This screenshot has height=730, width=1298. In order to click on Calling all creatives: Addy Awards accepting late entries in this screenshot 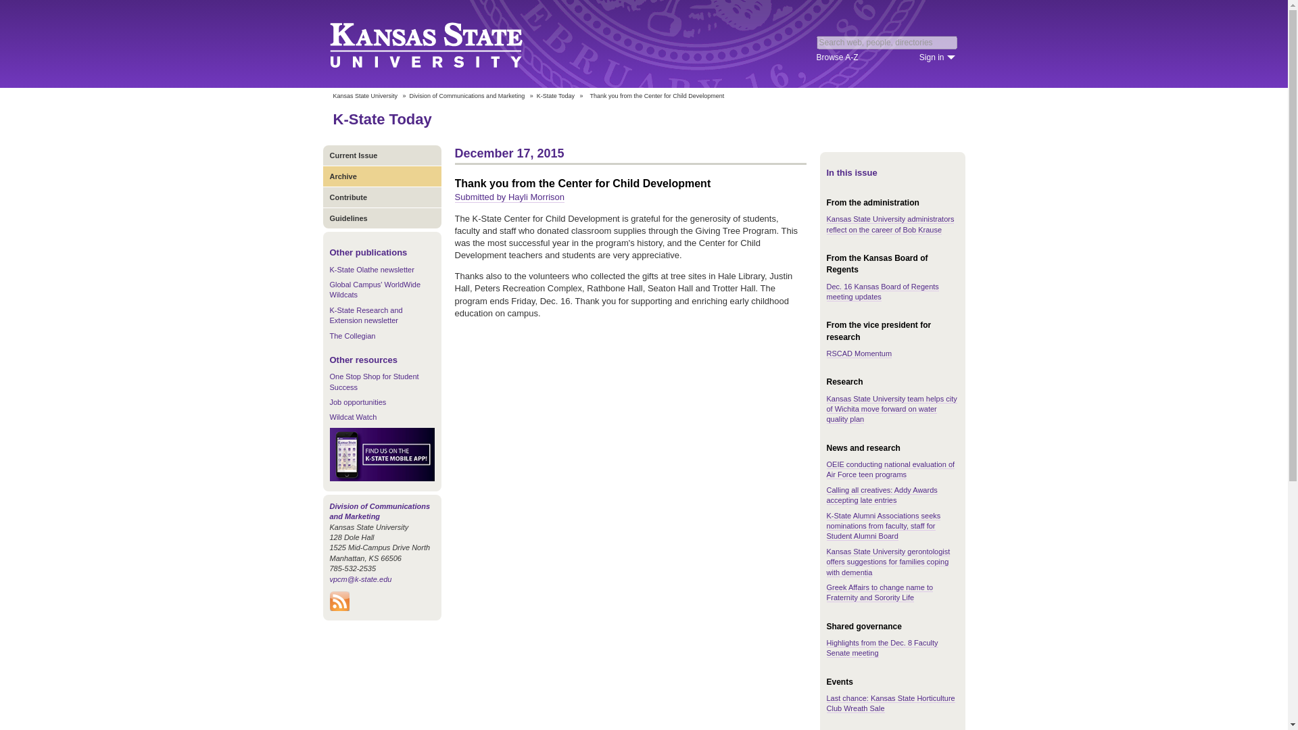, I will do `click(882, 495)`.